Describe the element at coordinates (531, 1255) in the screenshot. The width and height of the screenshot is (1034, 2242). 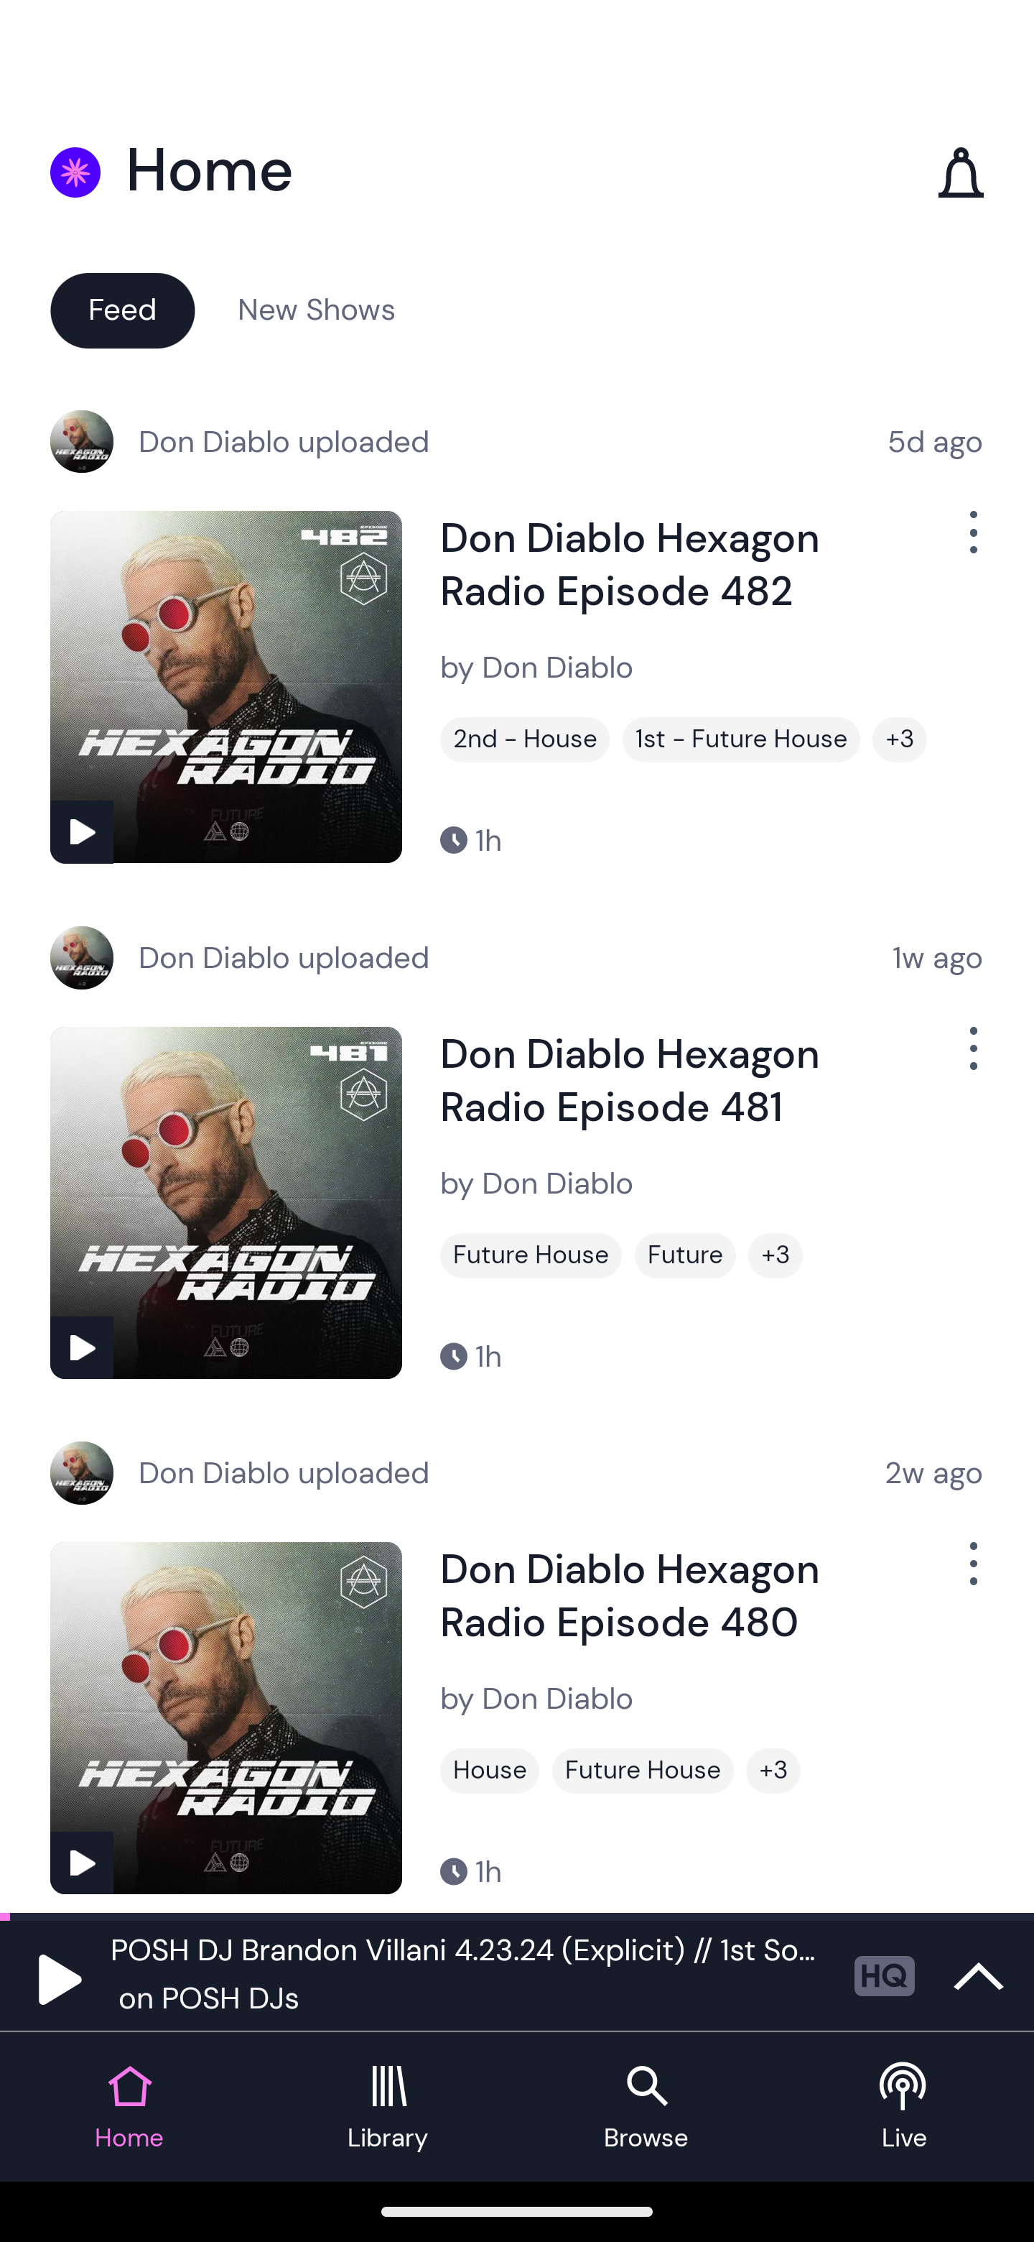
I see `Future House` at that location.